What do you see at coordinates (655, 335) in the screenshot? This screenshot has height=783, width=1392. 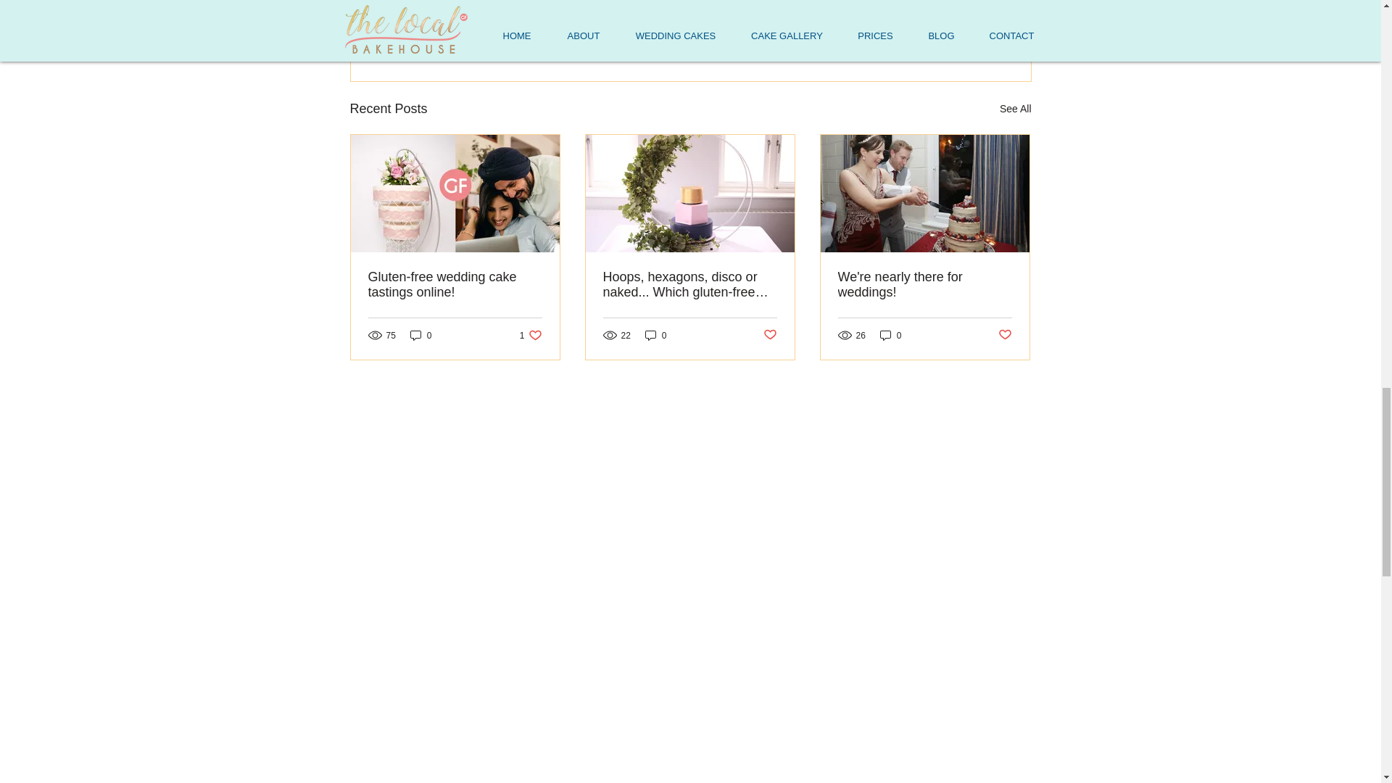 I see `See All` at bounding box center [655, 335].